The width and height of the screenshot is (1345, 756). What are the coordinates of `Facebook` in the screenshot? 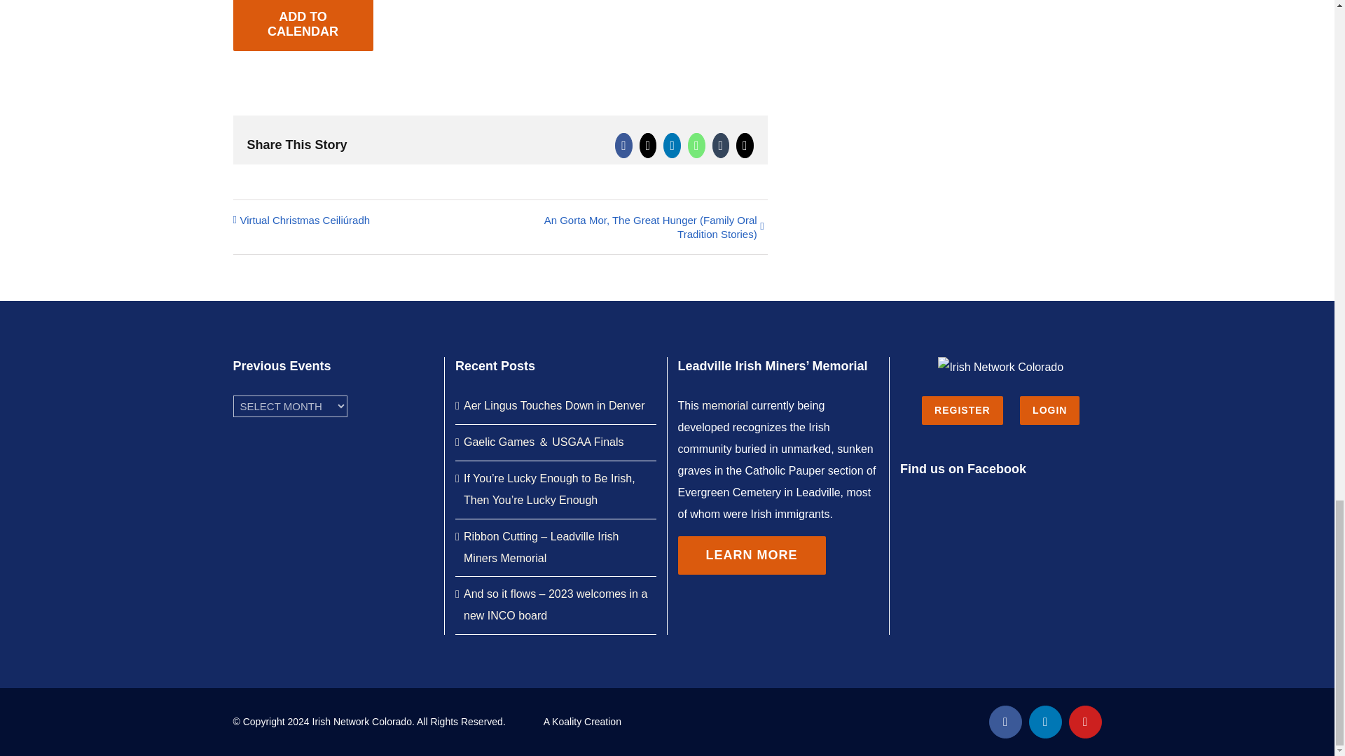 It's located at (1005, 722).